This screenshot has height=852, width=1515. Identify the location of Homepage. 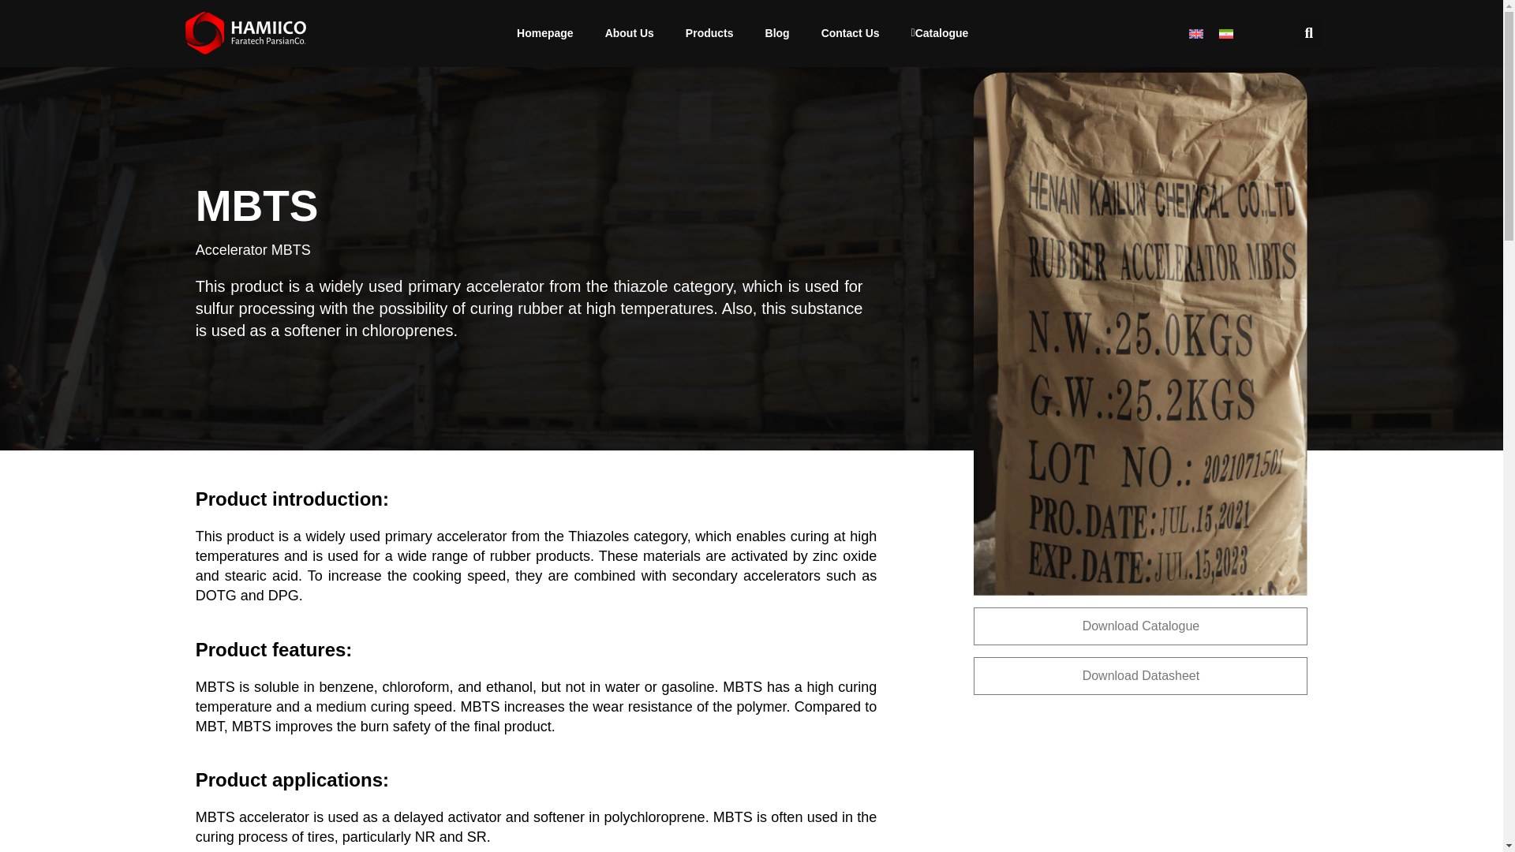
(544, 33).